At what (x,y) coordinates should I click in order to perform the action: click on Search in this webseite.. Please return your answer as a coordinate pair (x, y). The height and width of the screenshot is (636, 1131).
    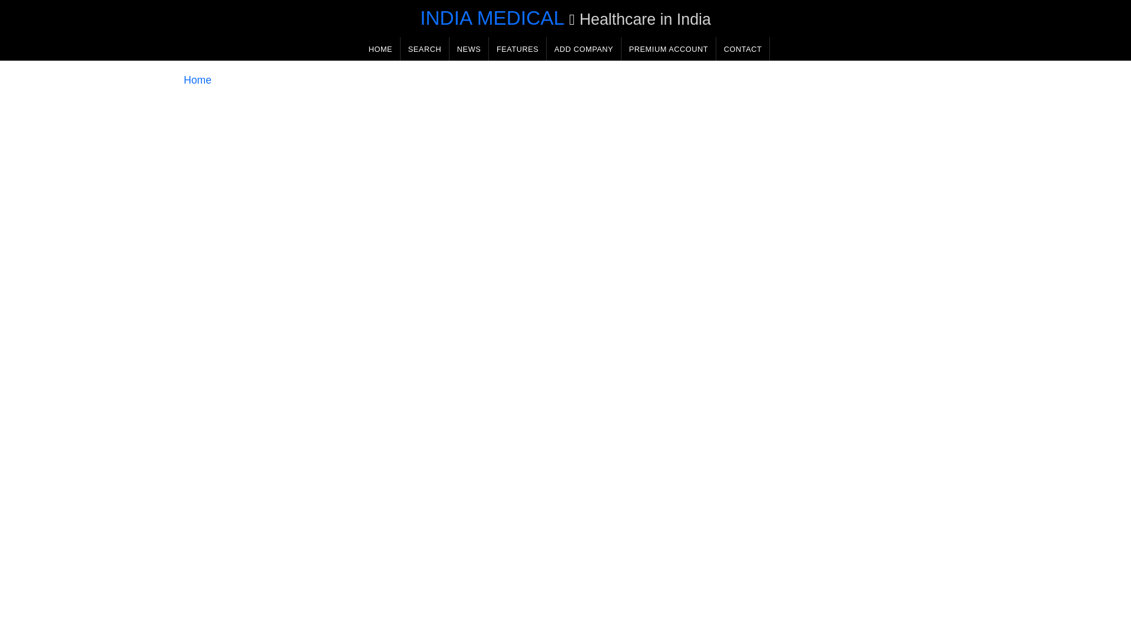
    Looking at the image, I should click on (424, 48).